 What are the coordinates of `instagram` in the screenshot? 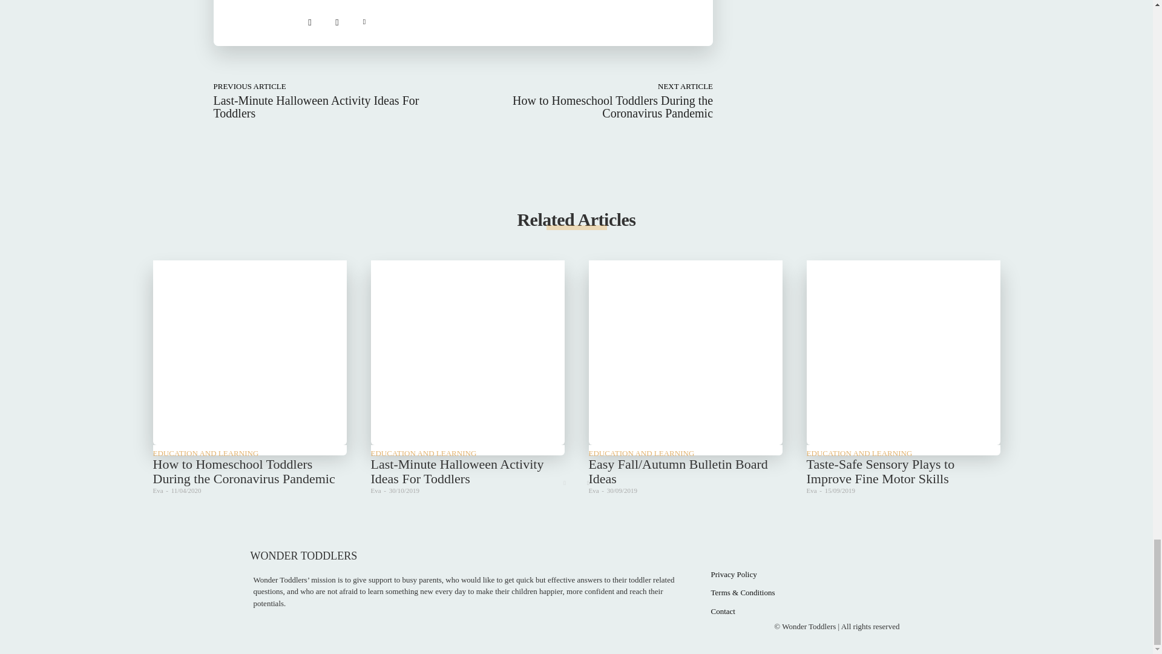 It's located at (336, 19).